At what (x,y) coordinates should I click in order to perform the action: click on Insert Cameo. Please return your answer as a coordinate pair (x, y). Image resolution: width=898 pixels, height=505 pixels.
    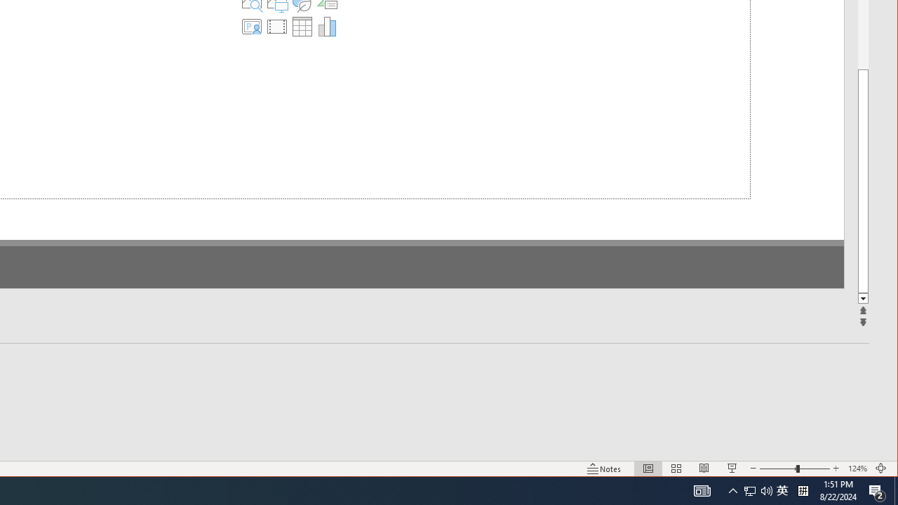
    Looking at the image, I should click on (201, 53).